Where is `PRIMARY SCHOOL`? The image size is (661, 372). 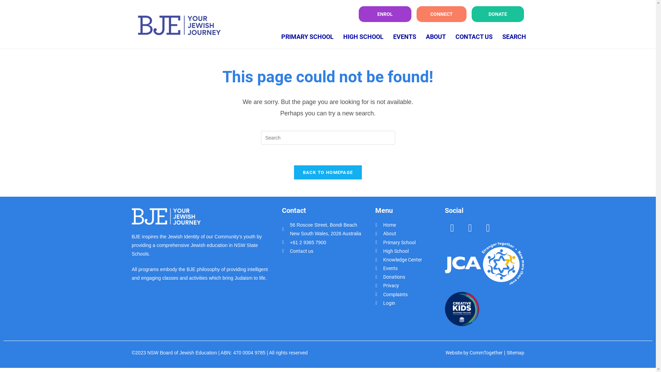
PRIMARY SCHOOL is located at coordinates (307, 37).